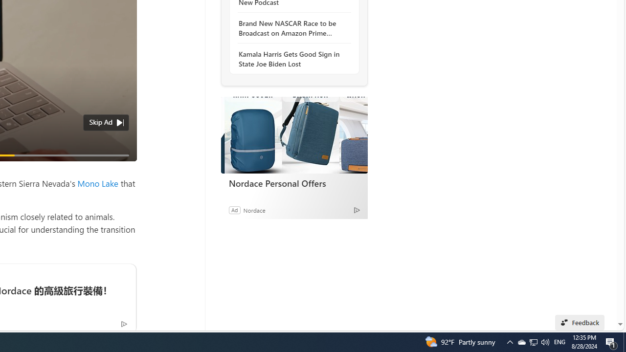 This screenshot has height=352, width=626. What do you see at coordinates (291, 28) in the screenshot?
I see `Brand New NASCAR Race to be Broadcast on Amazon Prime Video` at bounding box center [291, 28].